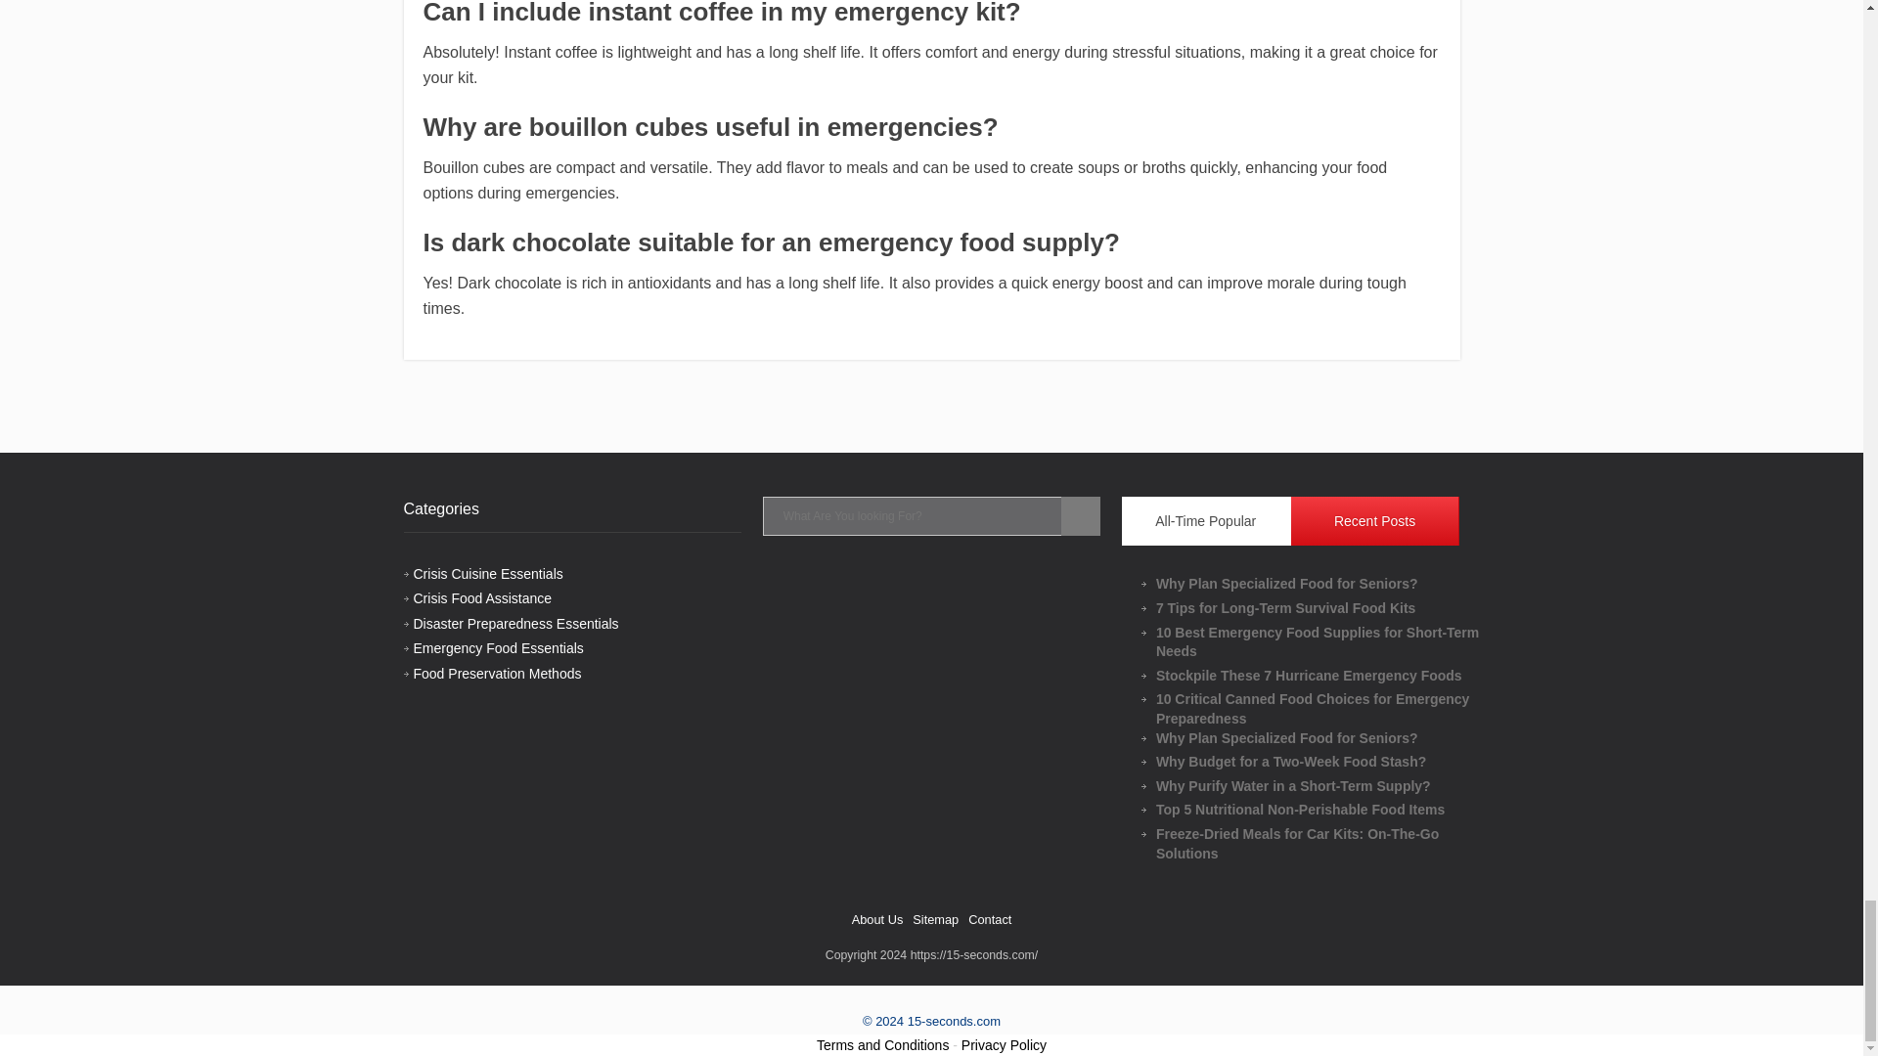 The width and height of the screenshot is (1878, 1056). Describe the element at coordinates (1325, 710) in the screenshot. I see `10 Critical Canned Food Choices for Emergency Preparedness` at that location.